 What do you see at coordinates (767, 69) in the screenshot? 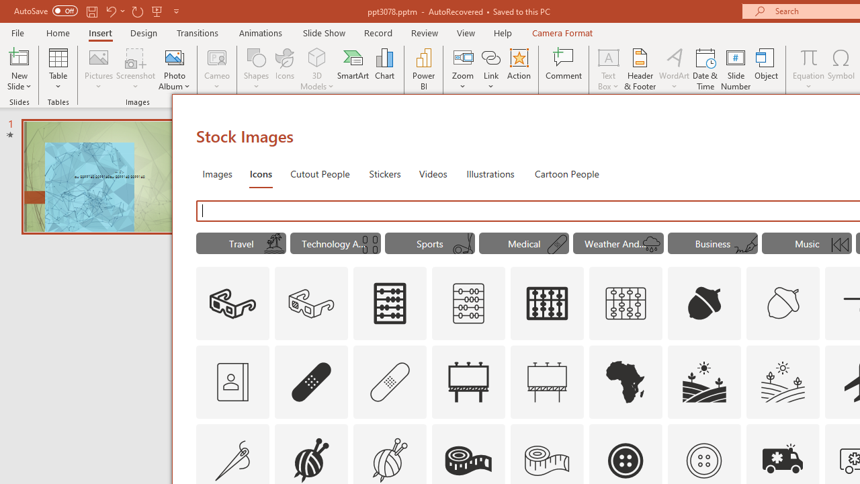
I see `Object...` at bounding box center [767, 69].